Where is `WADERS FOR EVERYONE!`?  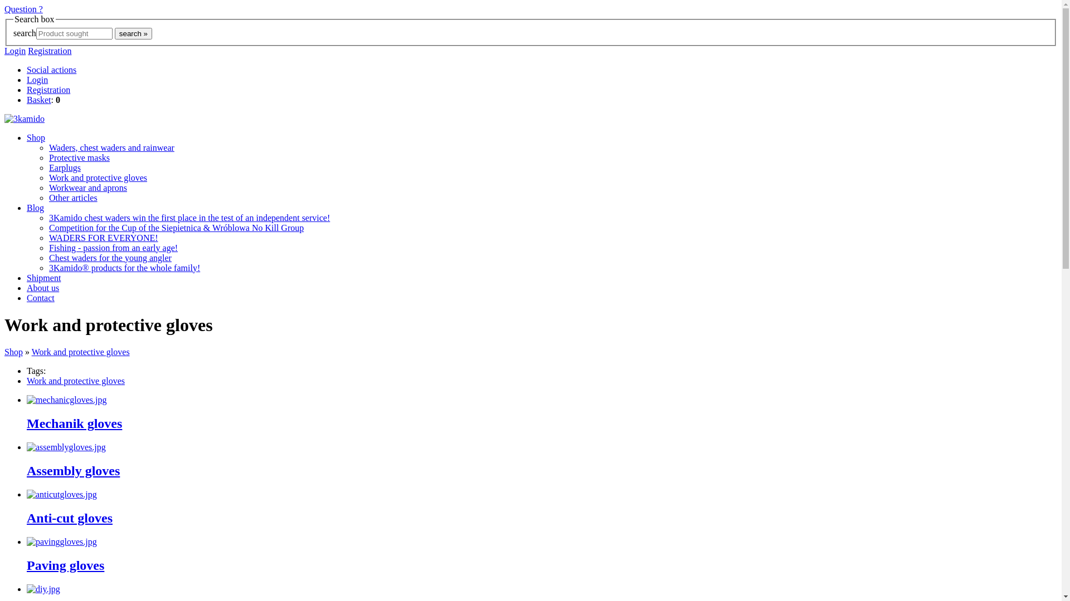
WADERS FOR EVERYONE! is located at coordinates (104, 238).